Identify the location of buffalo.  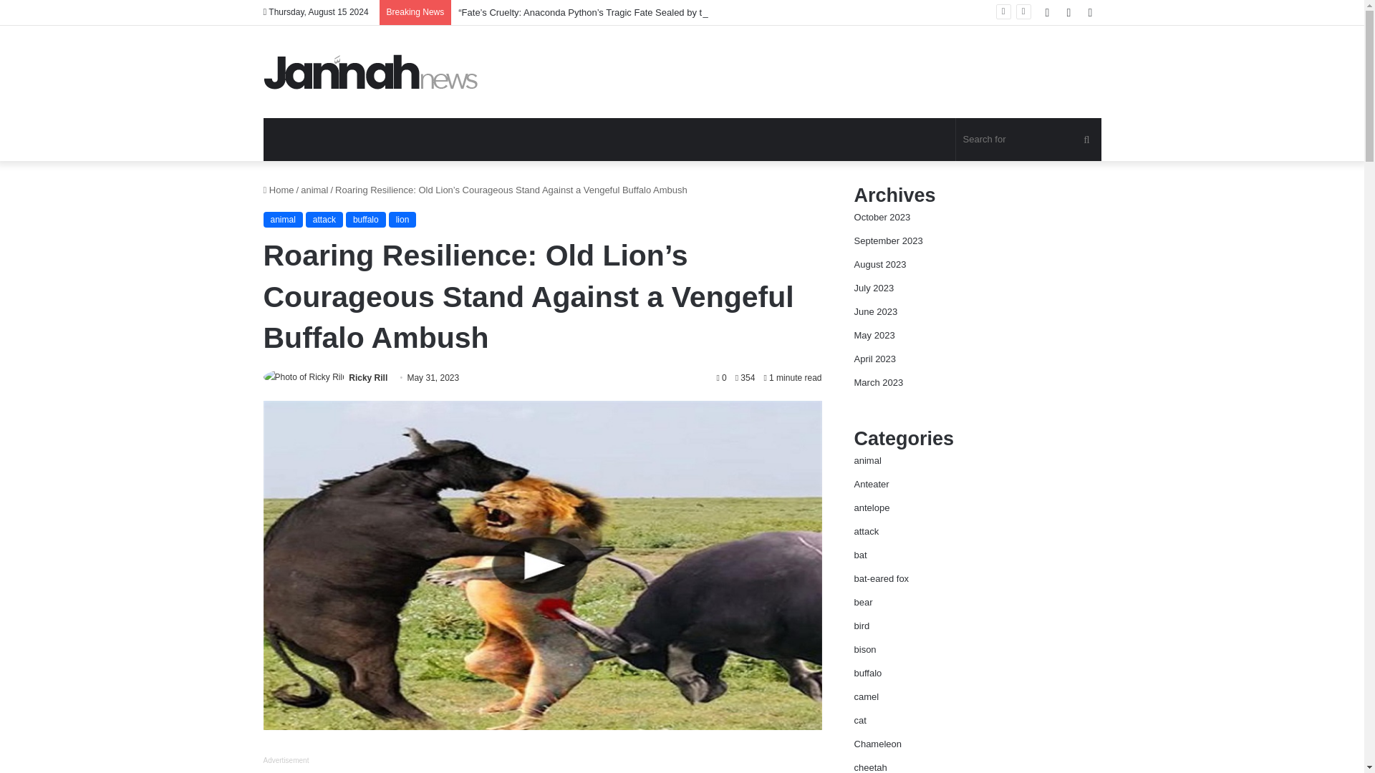
(366, 219).